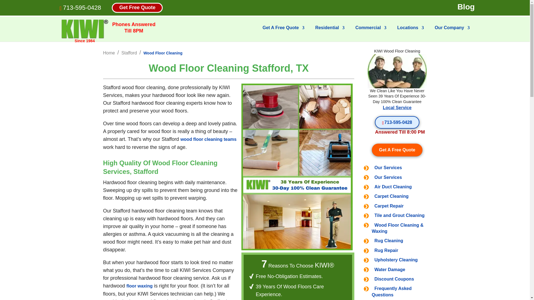  Describe the element at coordinates (137, 7) in the screenshot. I see `Get Free Quote` at that location.